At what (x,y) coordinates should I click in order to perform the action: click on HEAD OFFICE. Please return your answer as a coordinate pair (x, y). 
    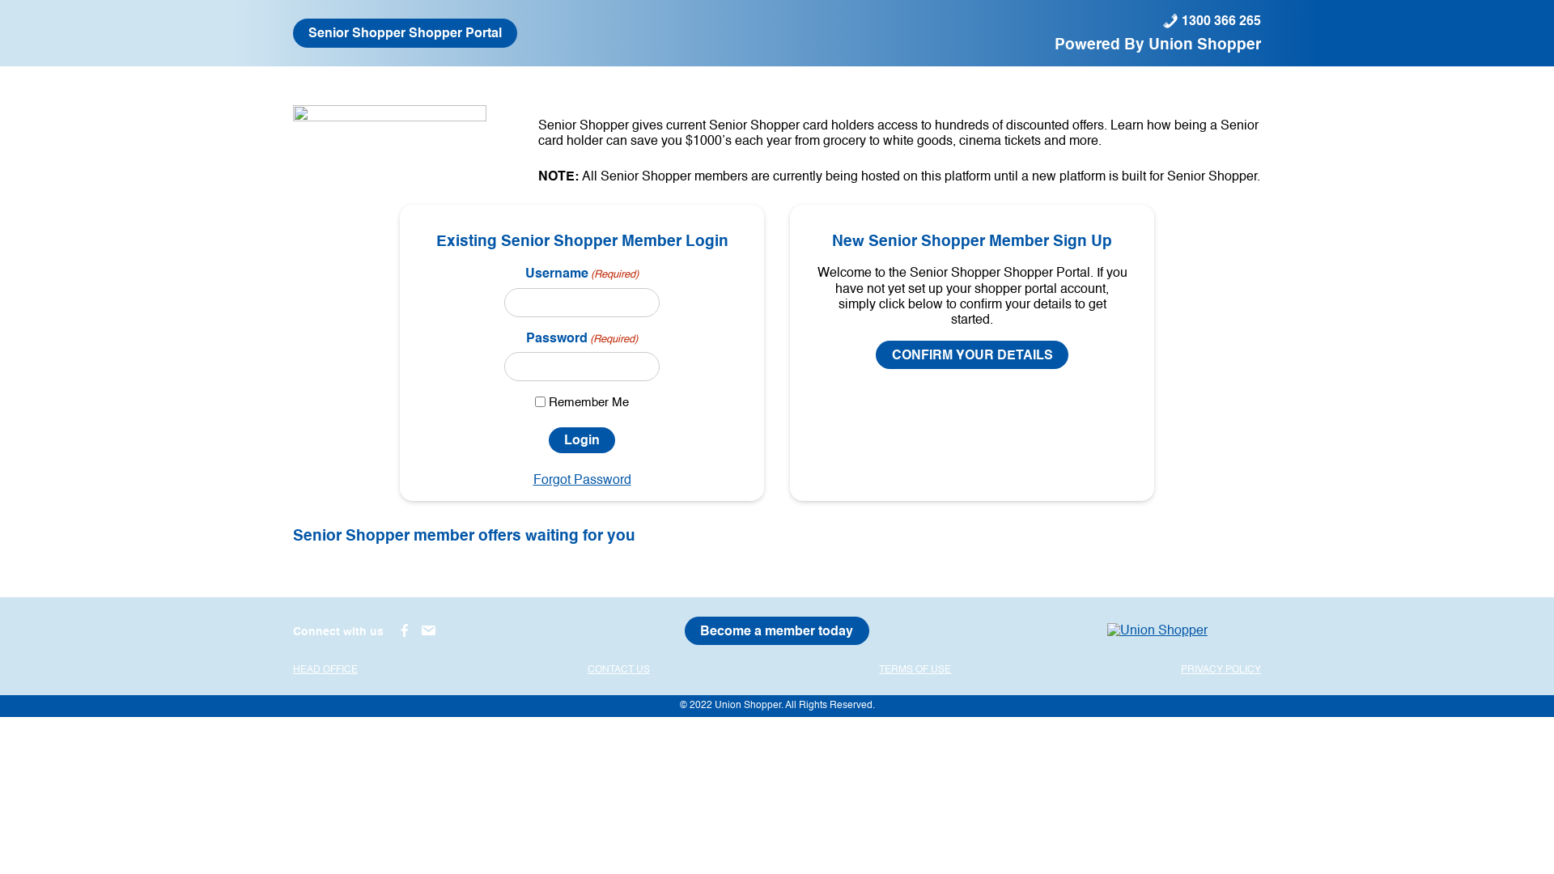
    Looking at the image, I should click on (325, 670).